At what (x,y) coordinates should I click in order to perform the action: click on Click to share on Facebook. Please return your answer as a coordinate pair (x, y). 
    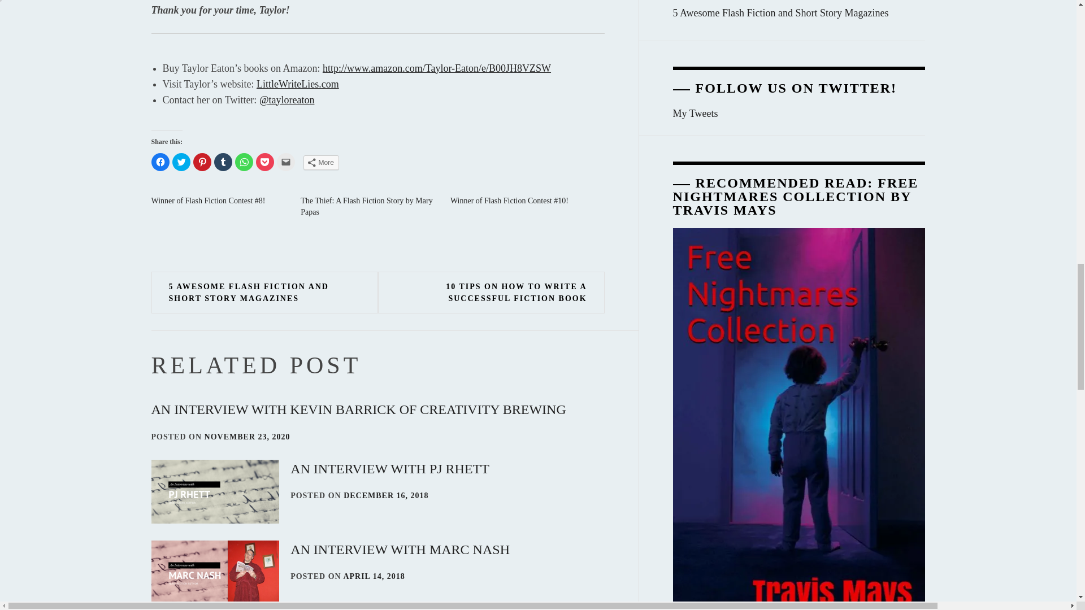
    Looking at the image, I should click on (160, 162).